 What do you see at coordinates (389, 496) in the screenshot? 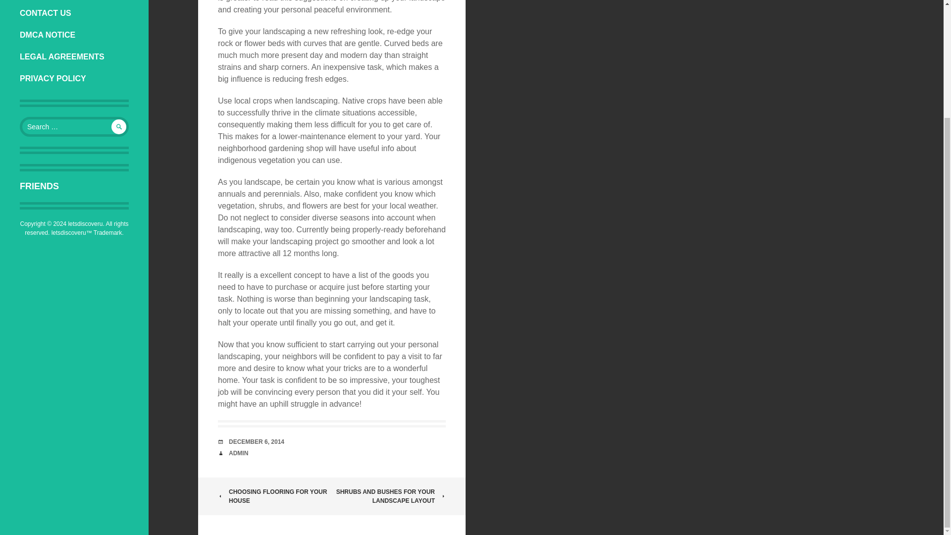
I see `SHRUBS AND BUSHES FOR YOUR LANDSCAPE LAYOUT` at bounding box center [389, 496].